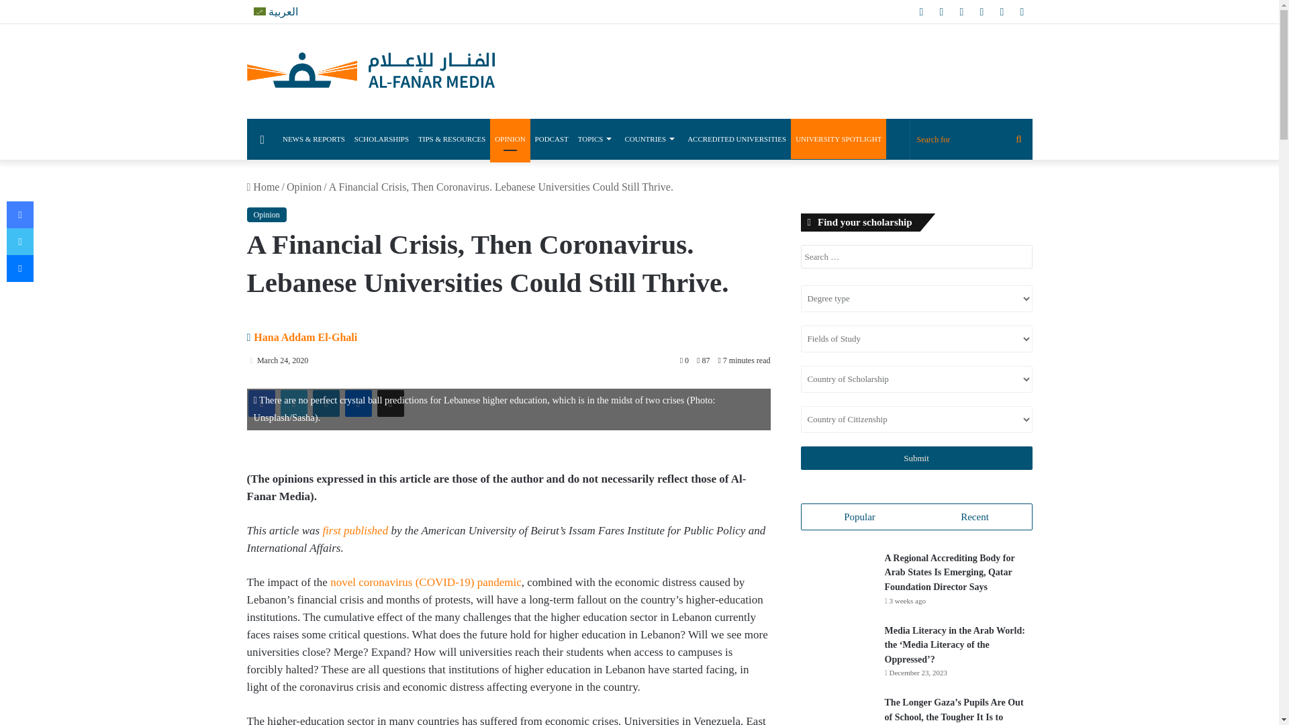 The height and width of the screenshot is (725, 1289). What do you see at coordinates (359, 403) in the screenshot?
I see `Messenger` at bounding box center [359, 403].